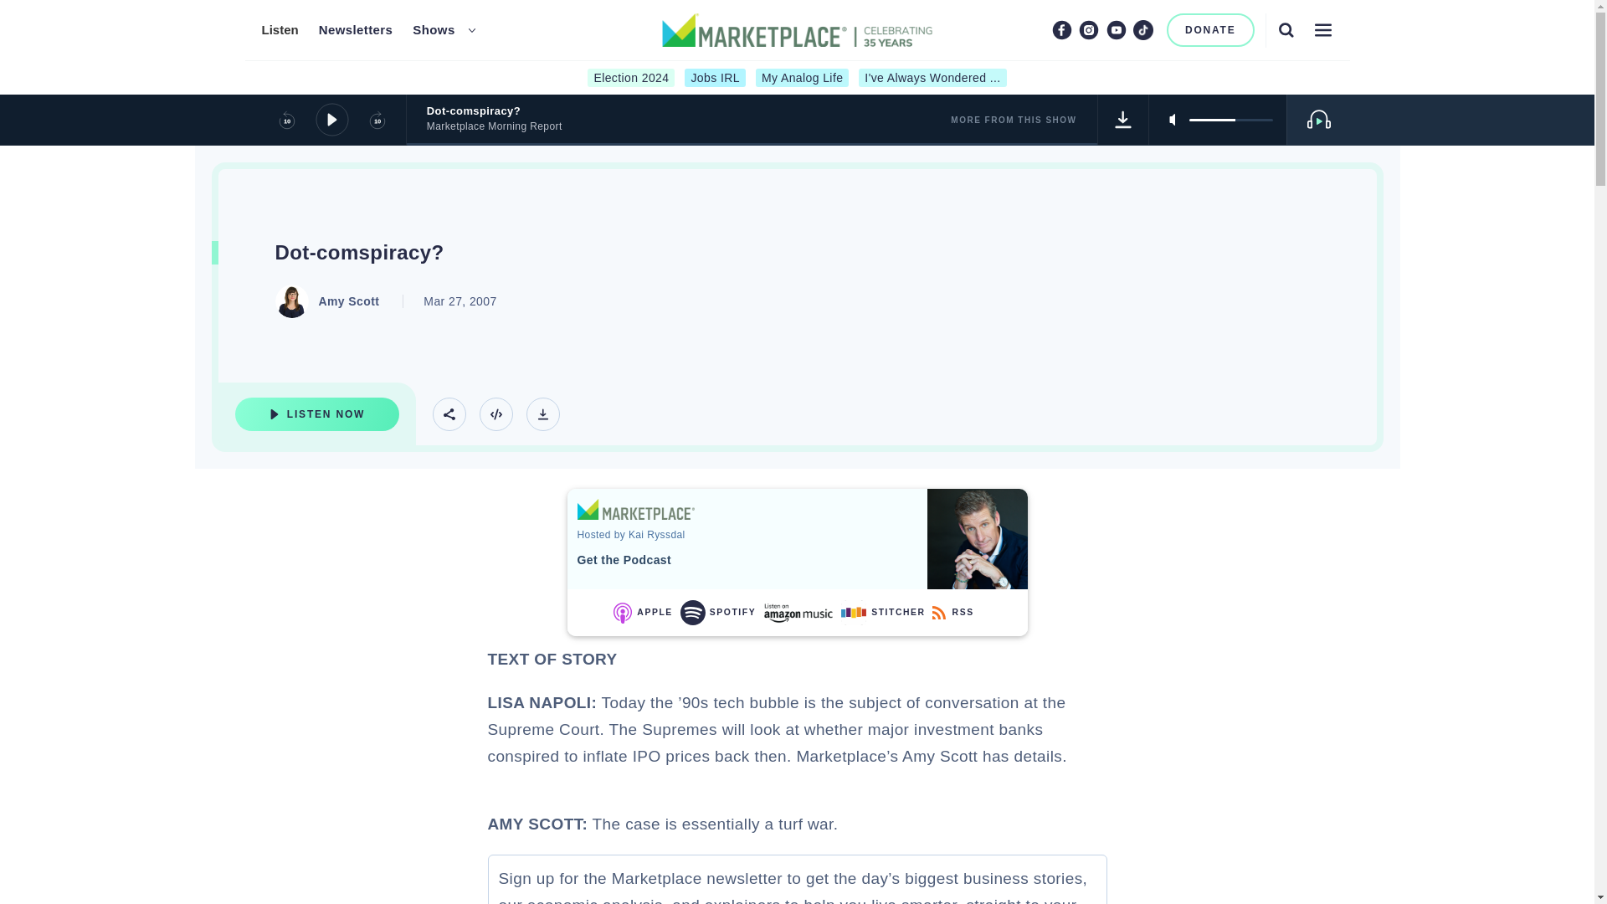 The image size is (1607, 904). I want to click on Menu, so click(1322, 29).